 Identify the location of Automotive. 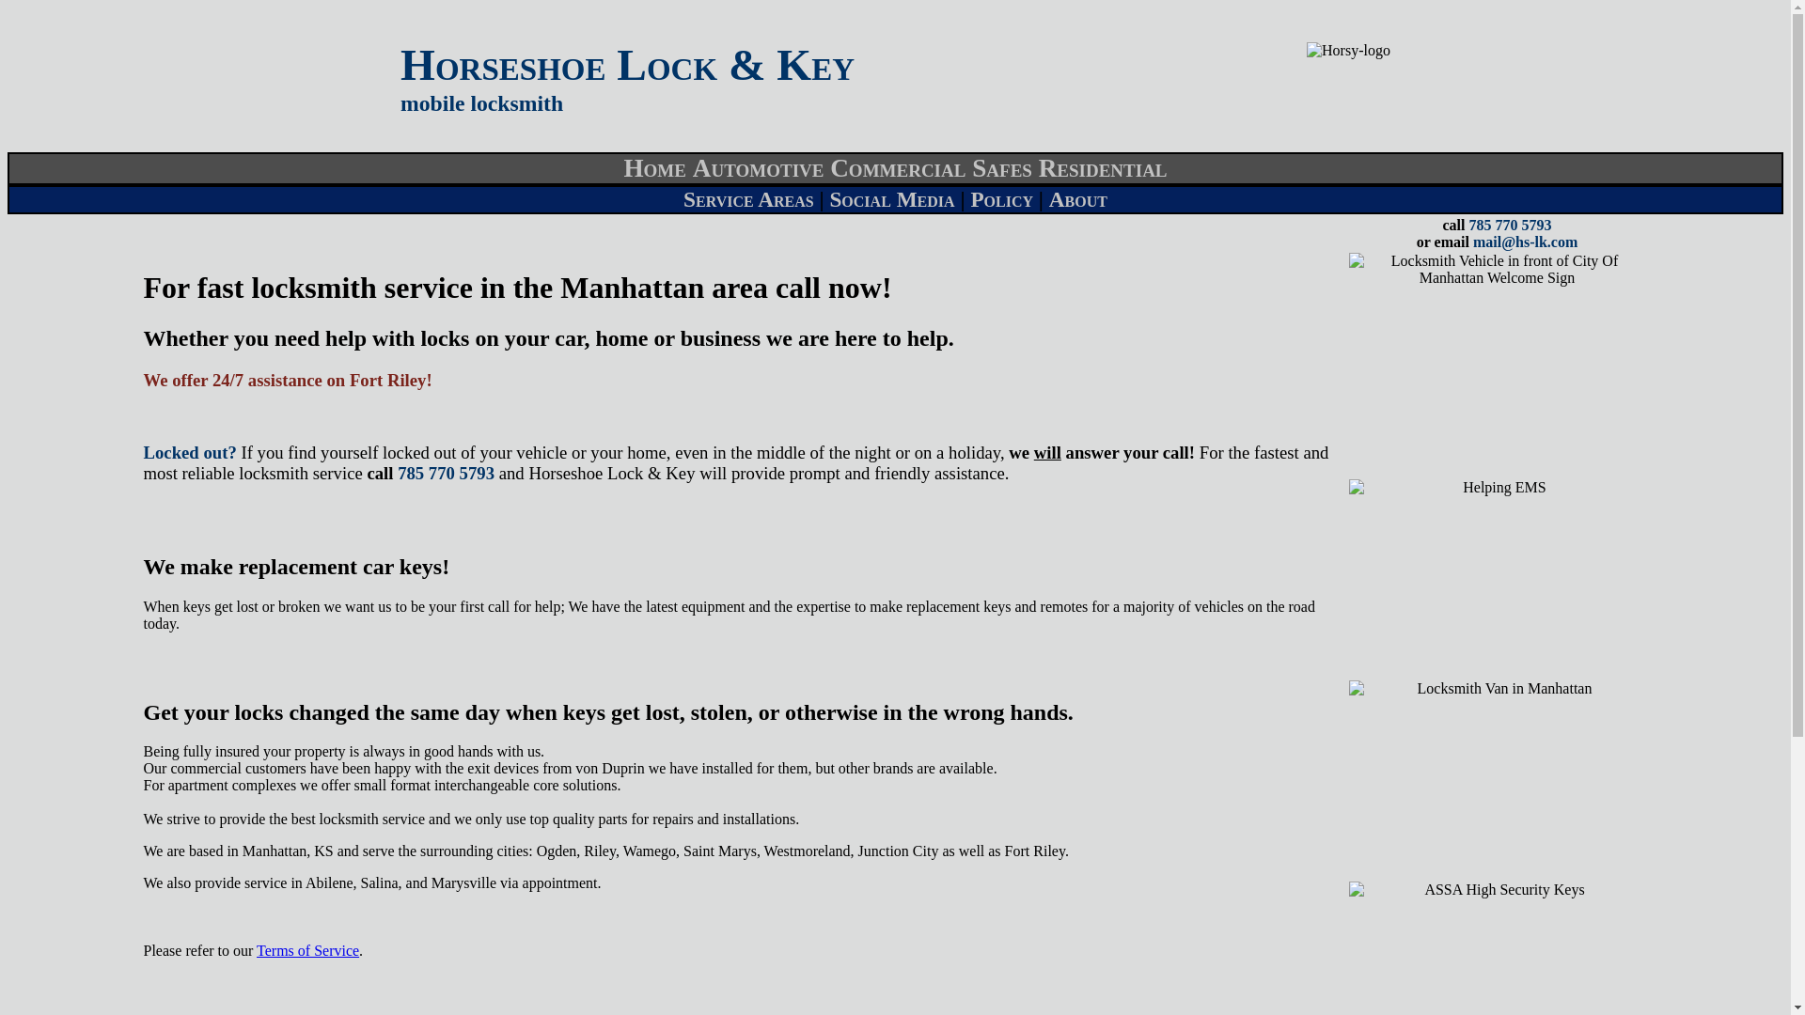
(759, 168).